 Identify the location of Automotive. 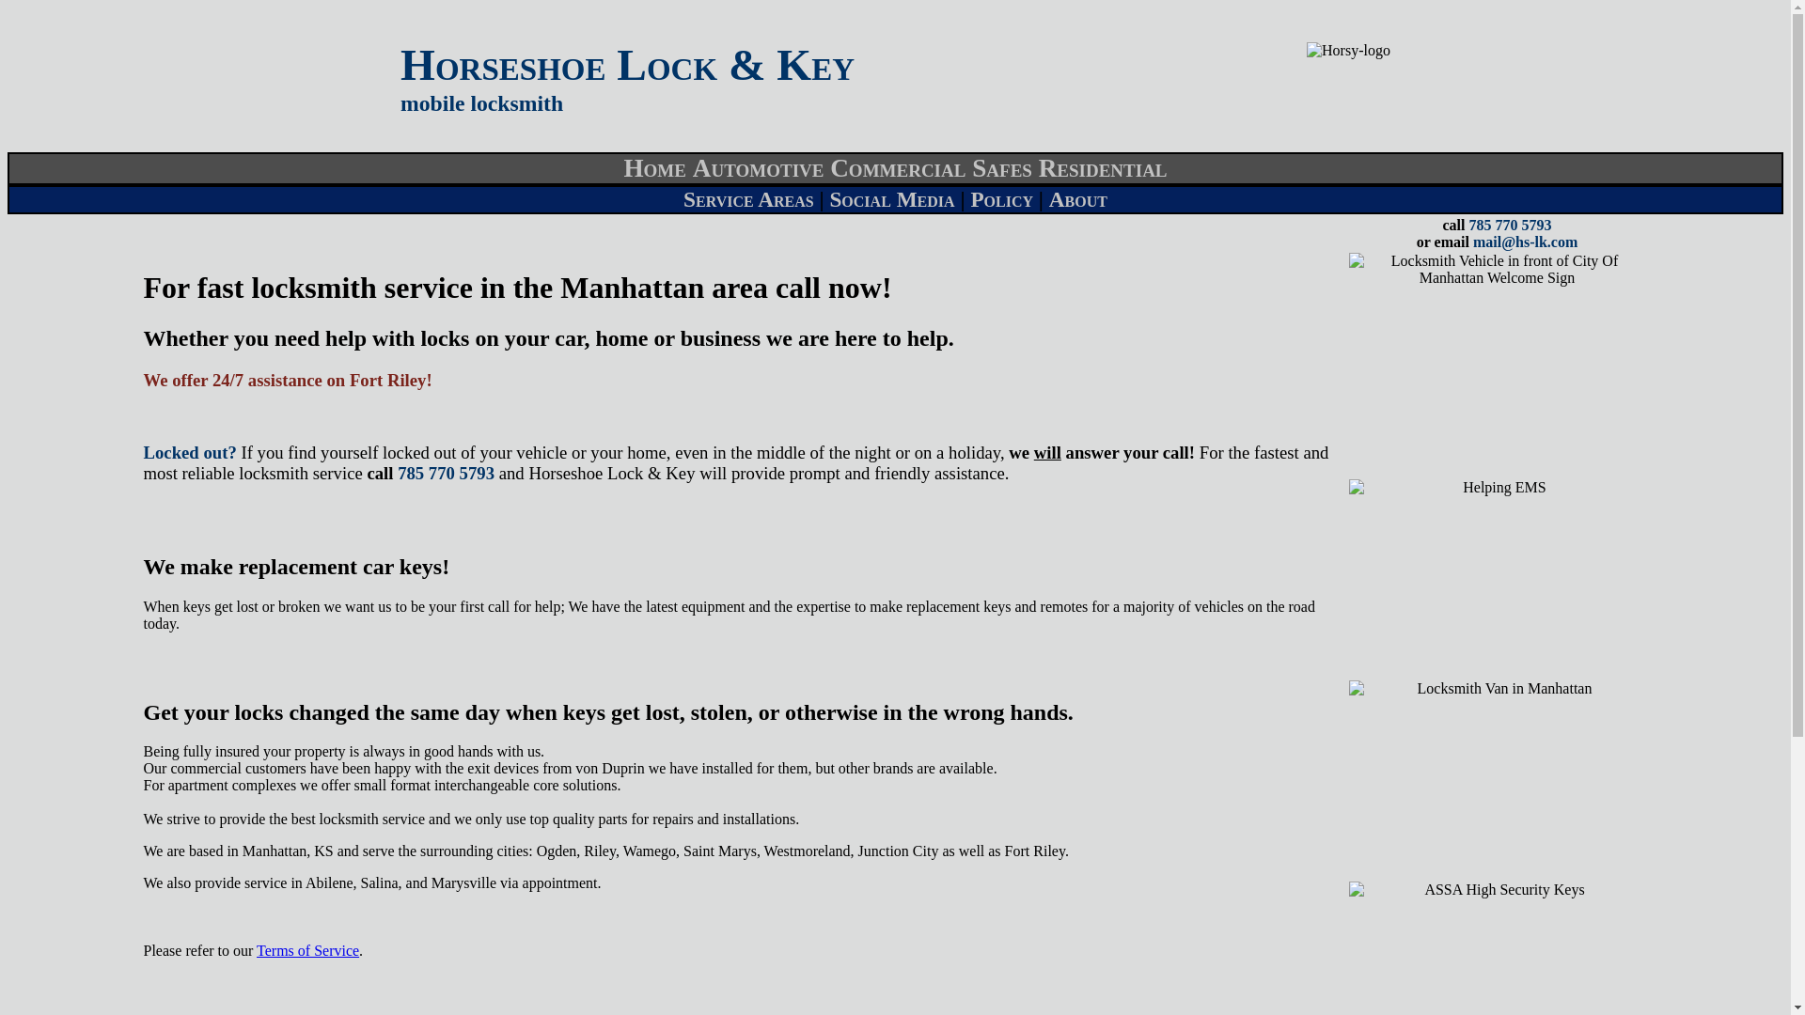
(759, 168).